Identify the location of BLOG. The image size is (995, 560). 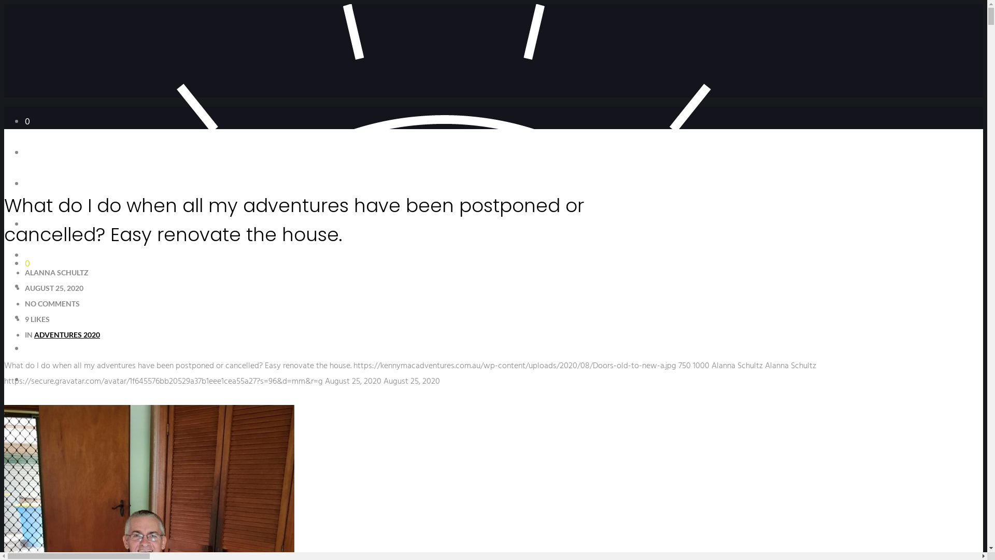
(35, 474).